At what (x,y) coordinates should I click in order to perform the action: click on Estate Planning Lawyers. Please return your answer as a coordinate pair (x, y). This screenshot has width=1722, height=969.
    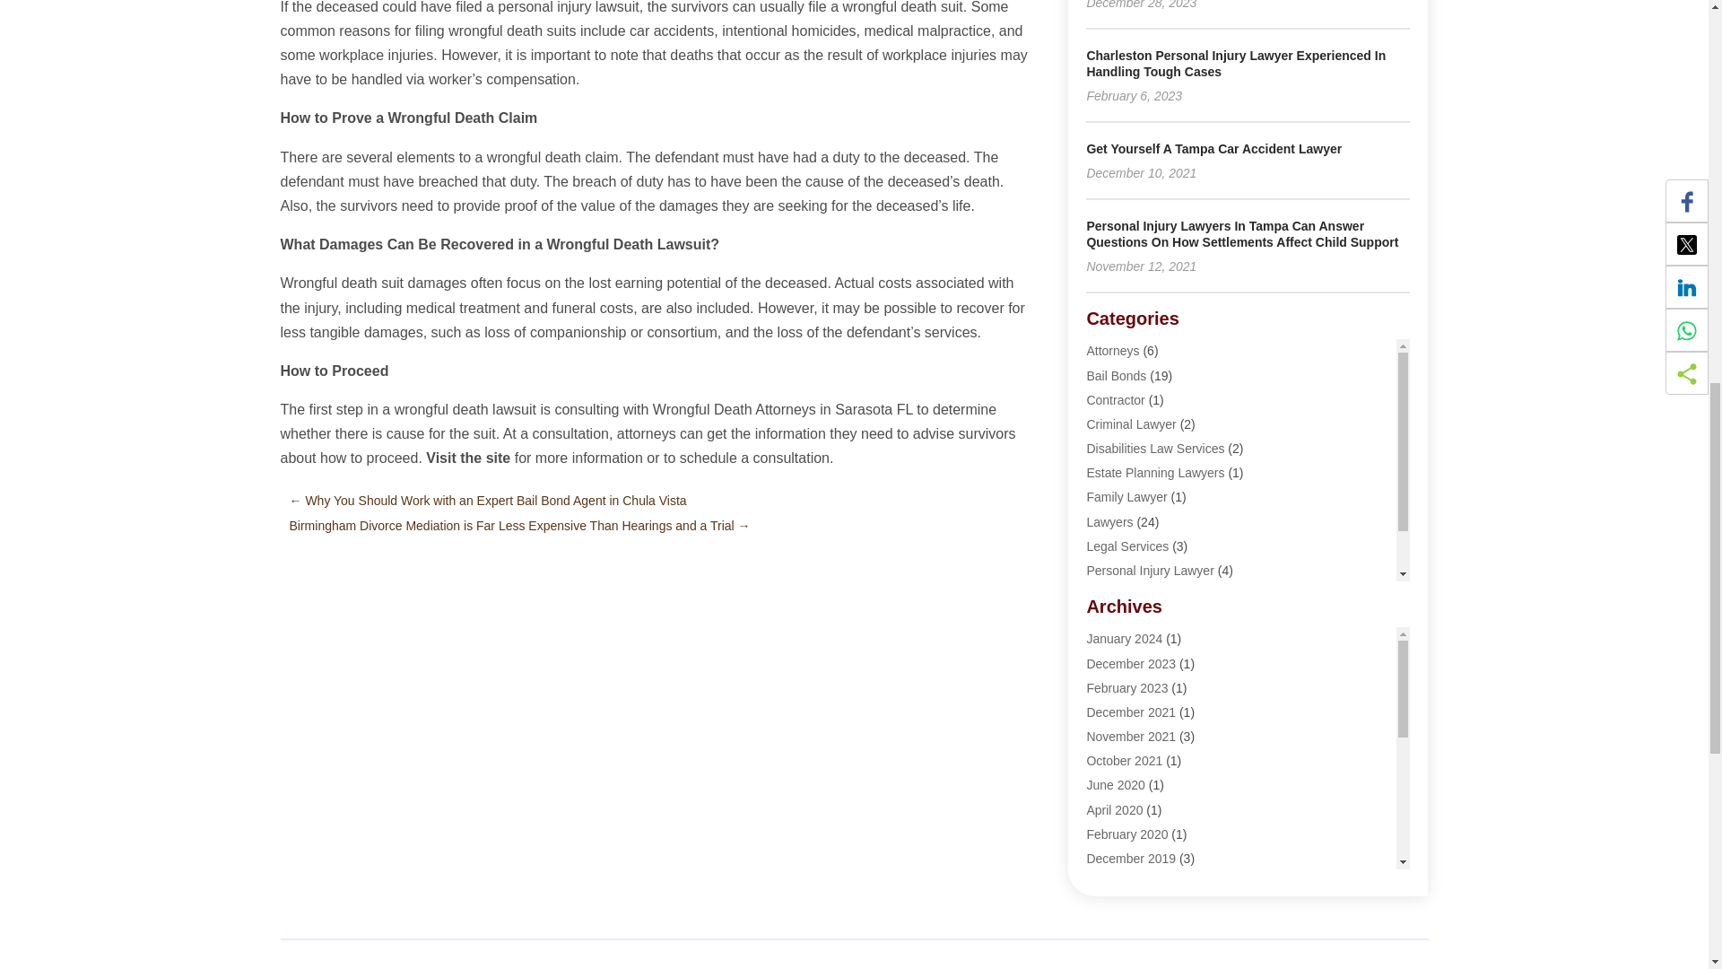
    Looking at the image, I should click on (1155, 472).